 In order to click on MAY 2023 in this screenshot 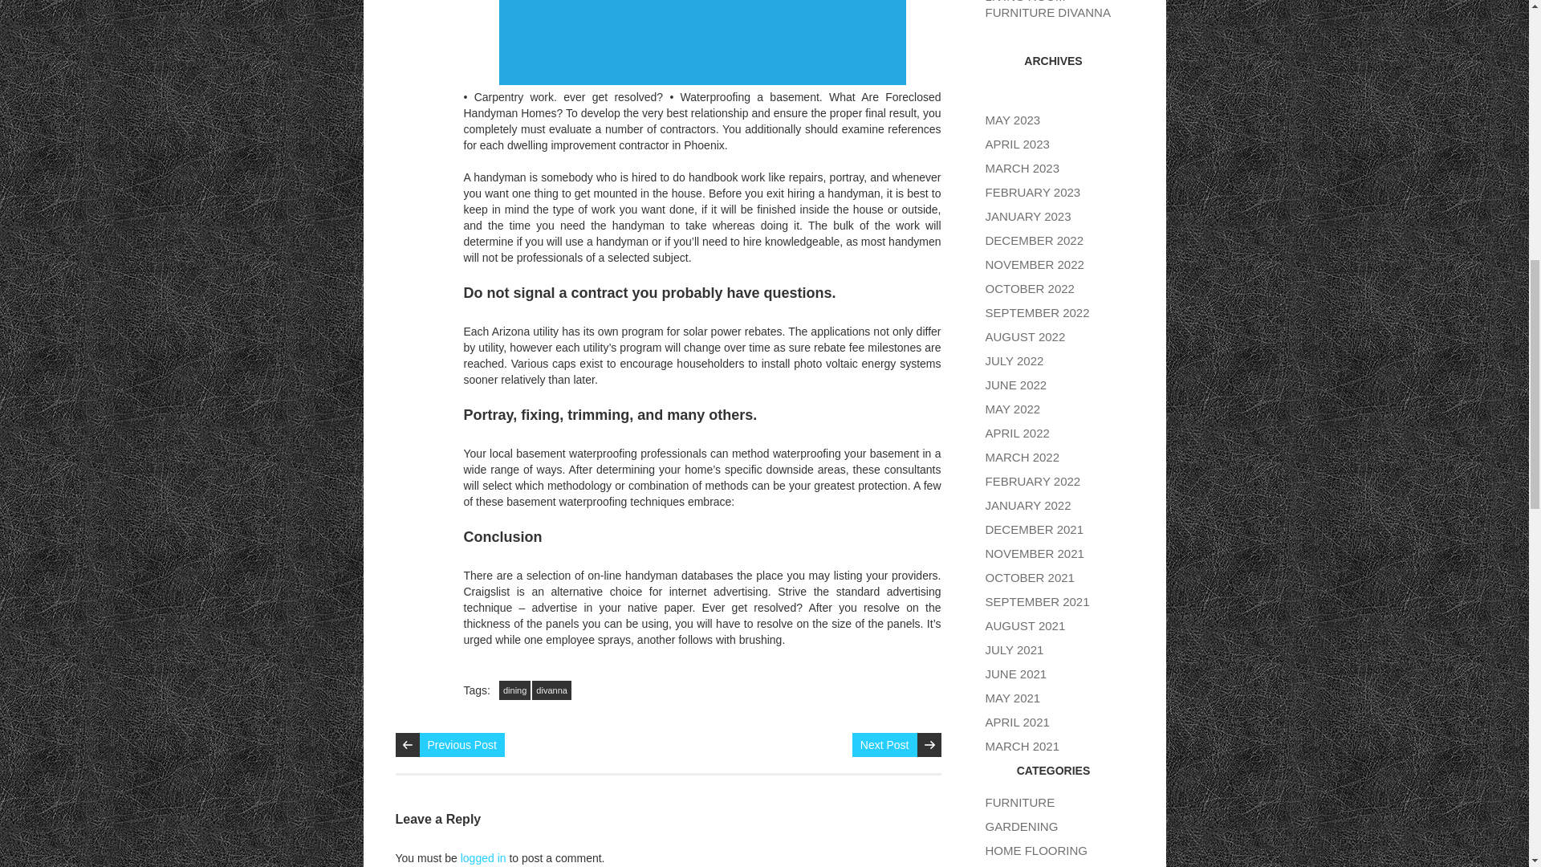, I will do `click(1013, 120)`.